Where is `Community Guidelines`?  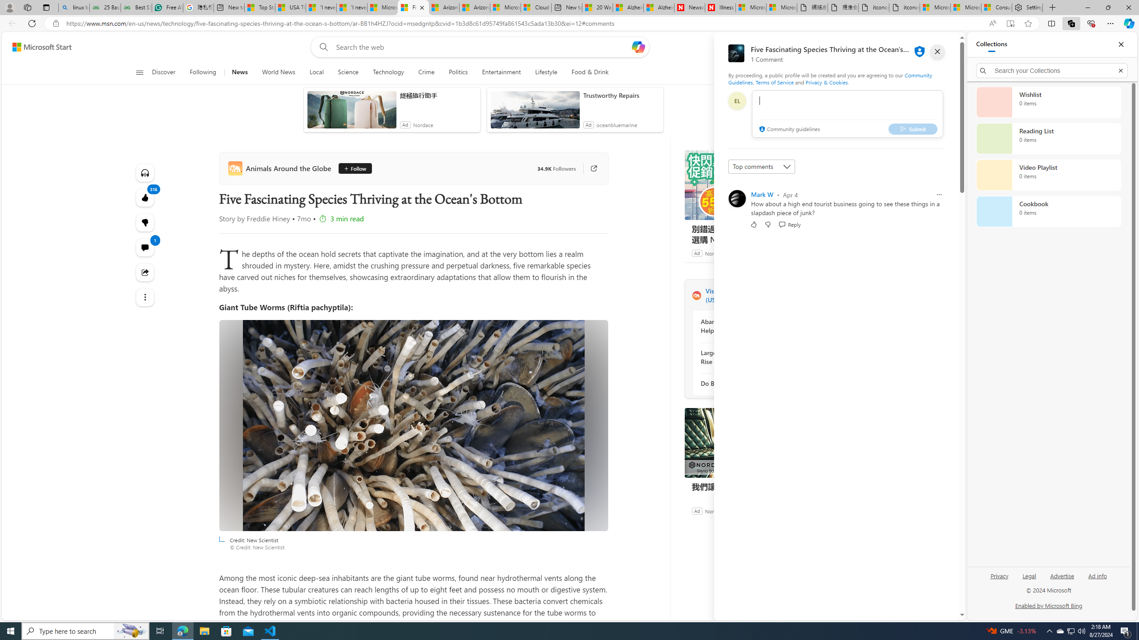
Community Guidelines is located at coordinates (829, 78).